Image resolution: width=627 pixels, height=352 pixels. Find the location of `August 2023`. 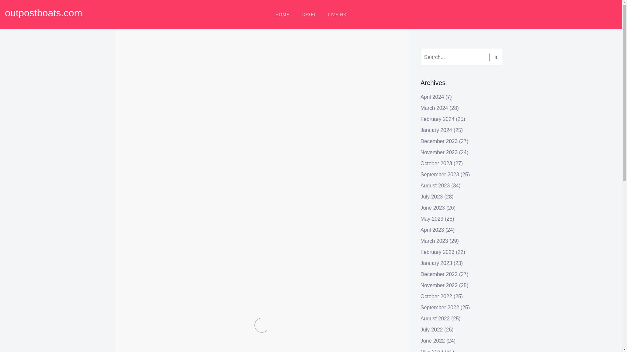

August 2023 is located at coordinates (435, 185).